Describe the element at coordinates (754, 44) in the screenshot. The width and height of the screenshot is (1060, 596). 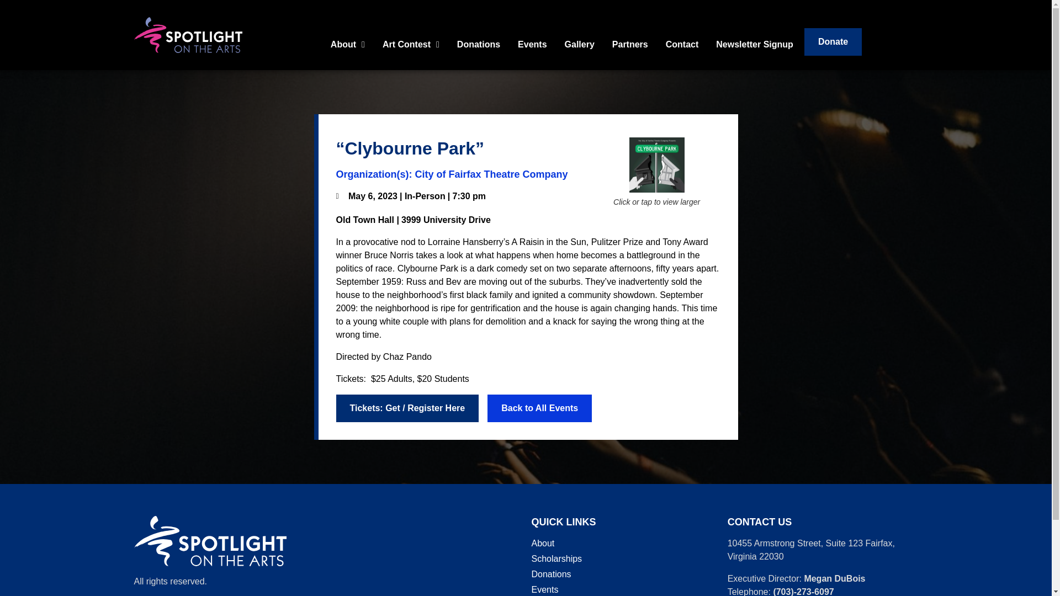
I see `Newsletter Signup` at that location.